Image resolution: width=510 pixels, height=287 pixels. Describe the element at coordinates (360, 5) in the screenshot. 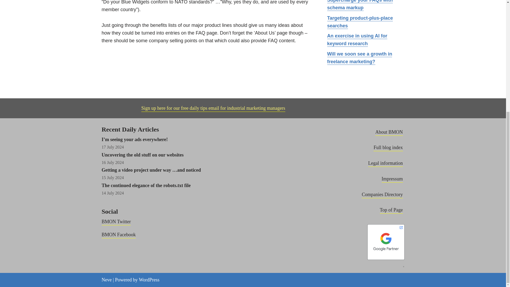

I see `Supercharge your FAQs with schema markup` at that location.